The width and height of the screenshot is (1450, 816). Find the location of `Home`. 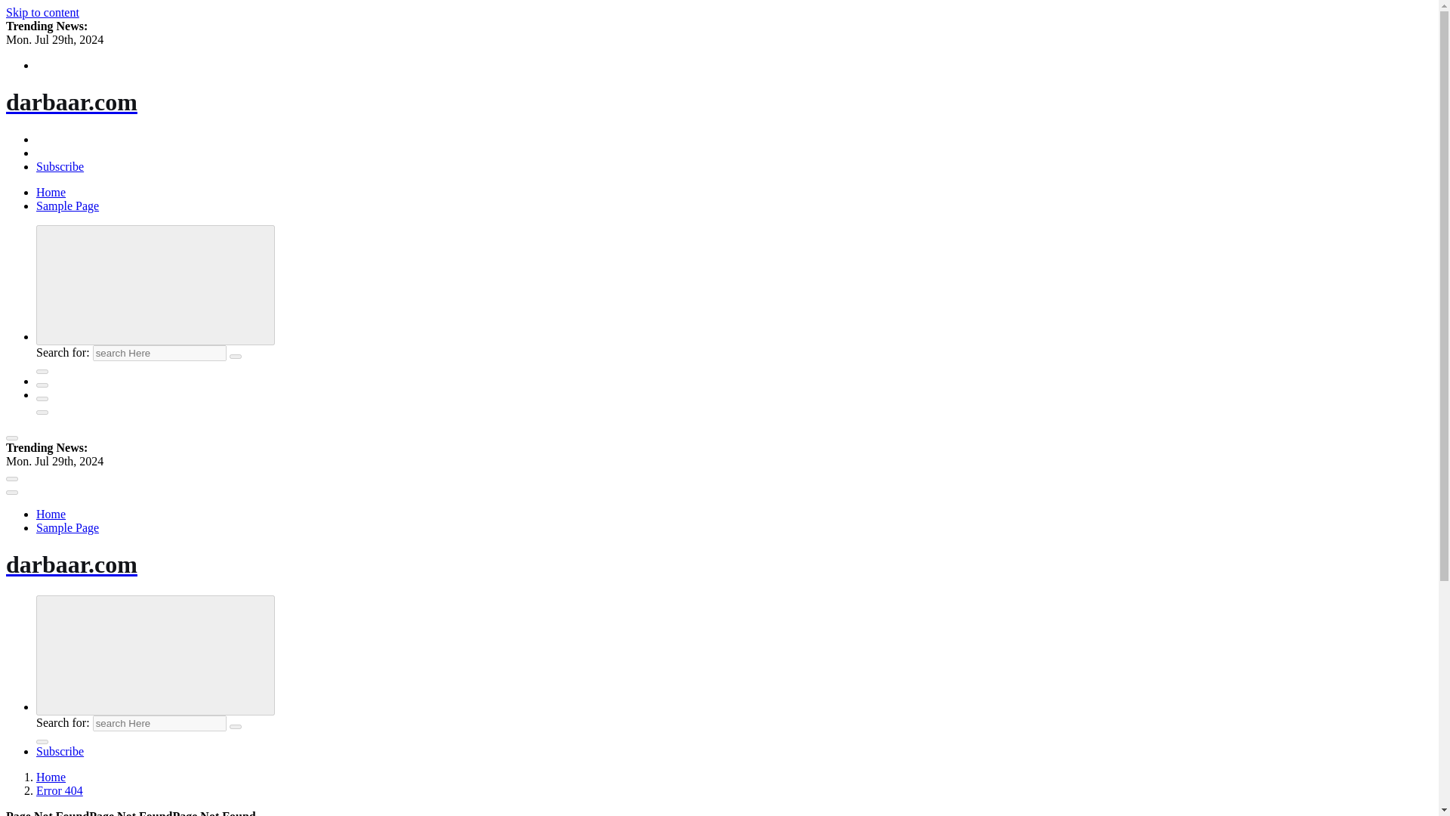

Home is located at coordinates (51, 777).